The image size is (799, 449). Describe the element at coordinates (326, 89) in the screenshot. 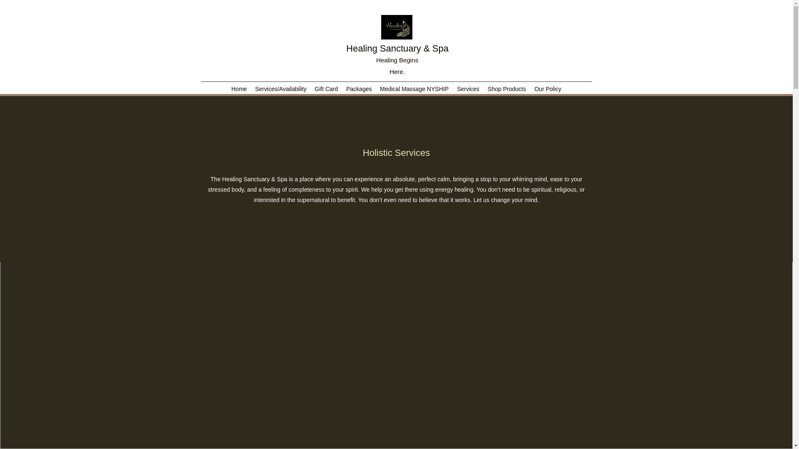

I see `Gift Card` at that location.